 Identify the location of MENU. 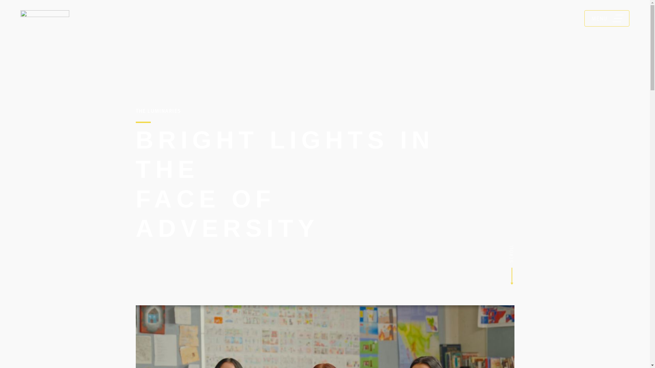
(607, 18).